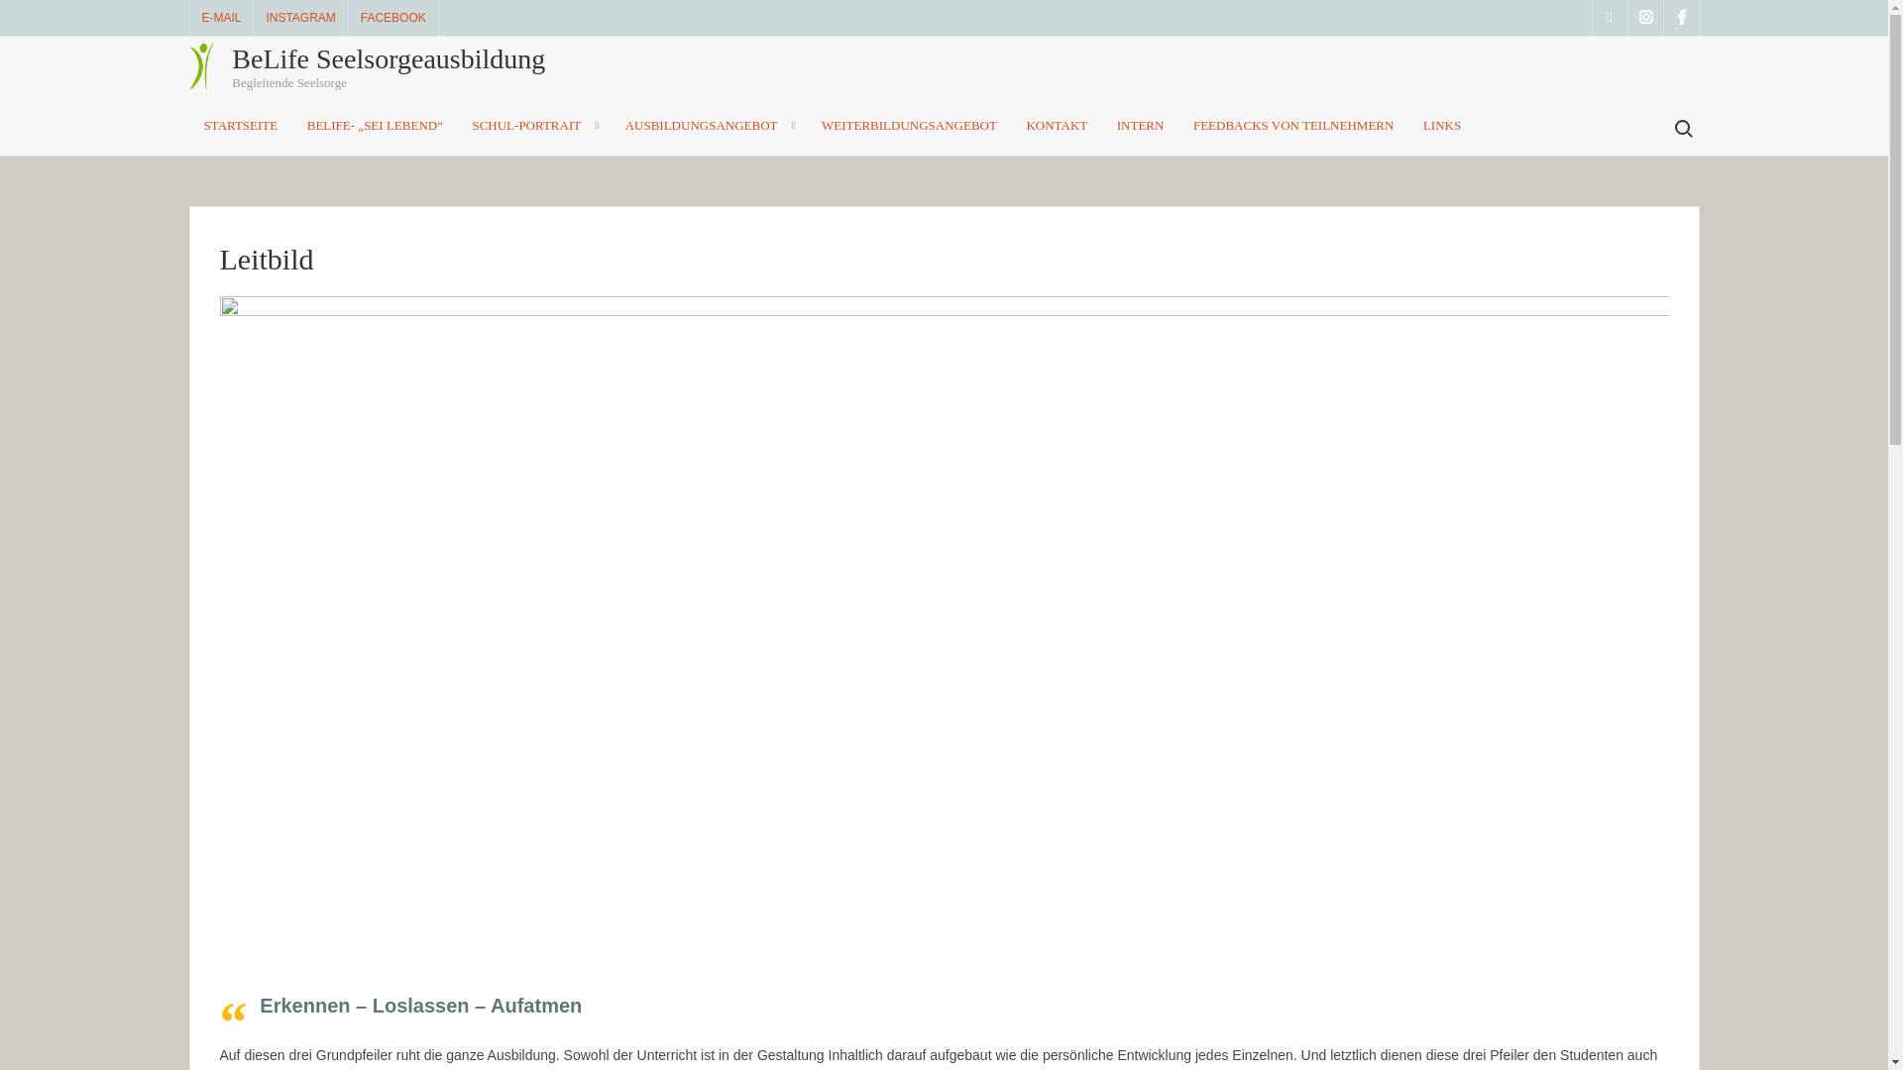  What do you see at coordinates (1442, 126) in the screenshot?
I see `LINKS` at bounding box center [1442, 126].